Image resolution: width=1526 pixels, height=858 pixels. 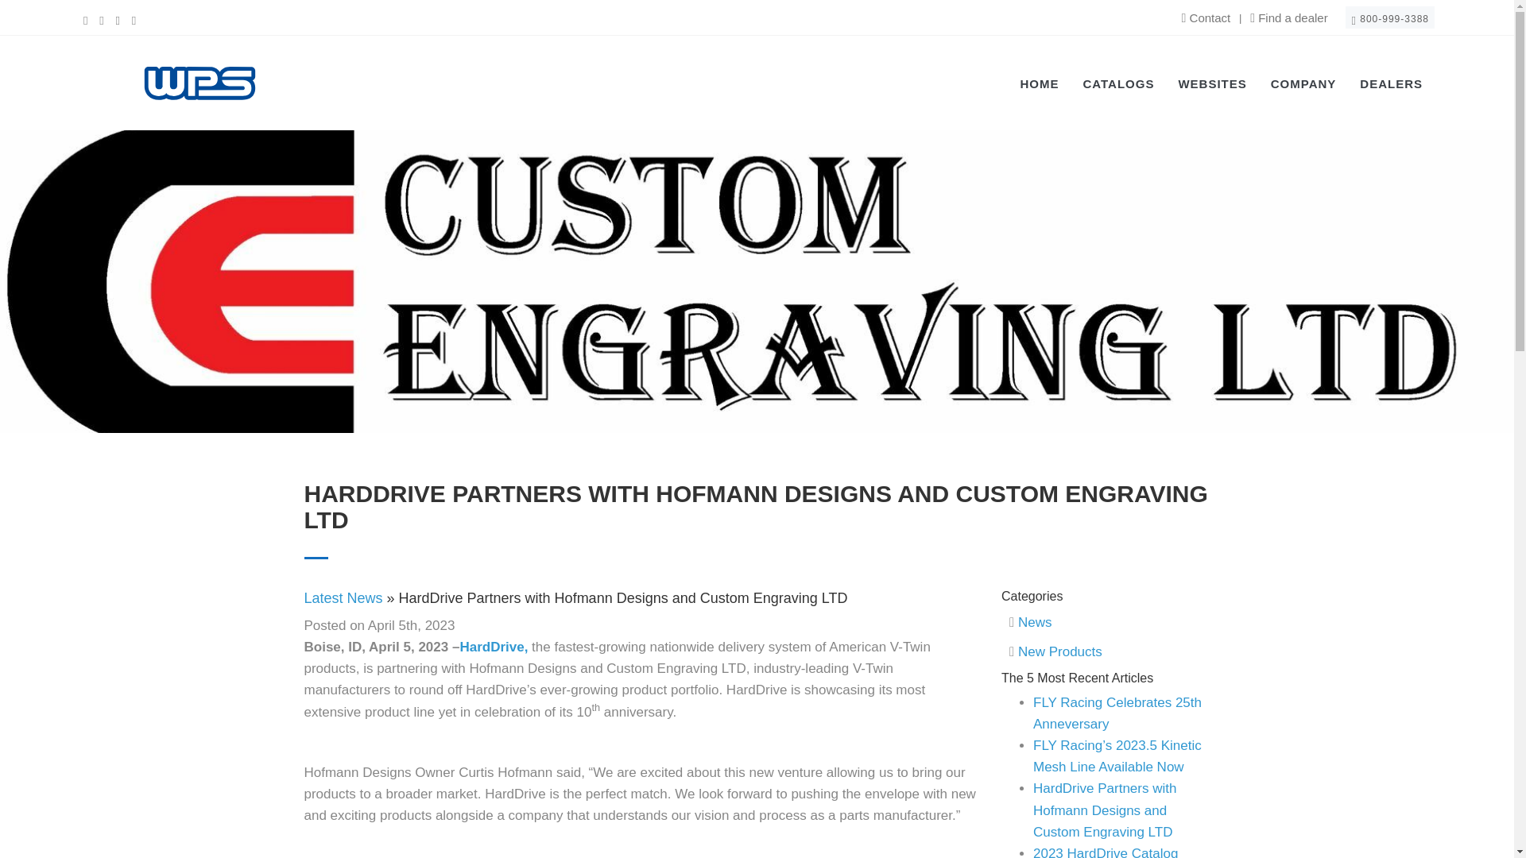 I want to click on Find a dealer, so click(x=1288, y=17).